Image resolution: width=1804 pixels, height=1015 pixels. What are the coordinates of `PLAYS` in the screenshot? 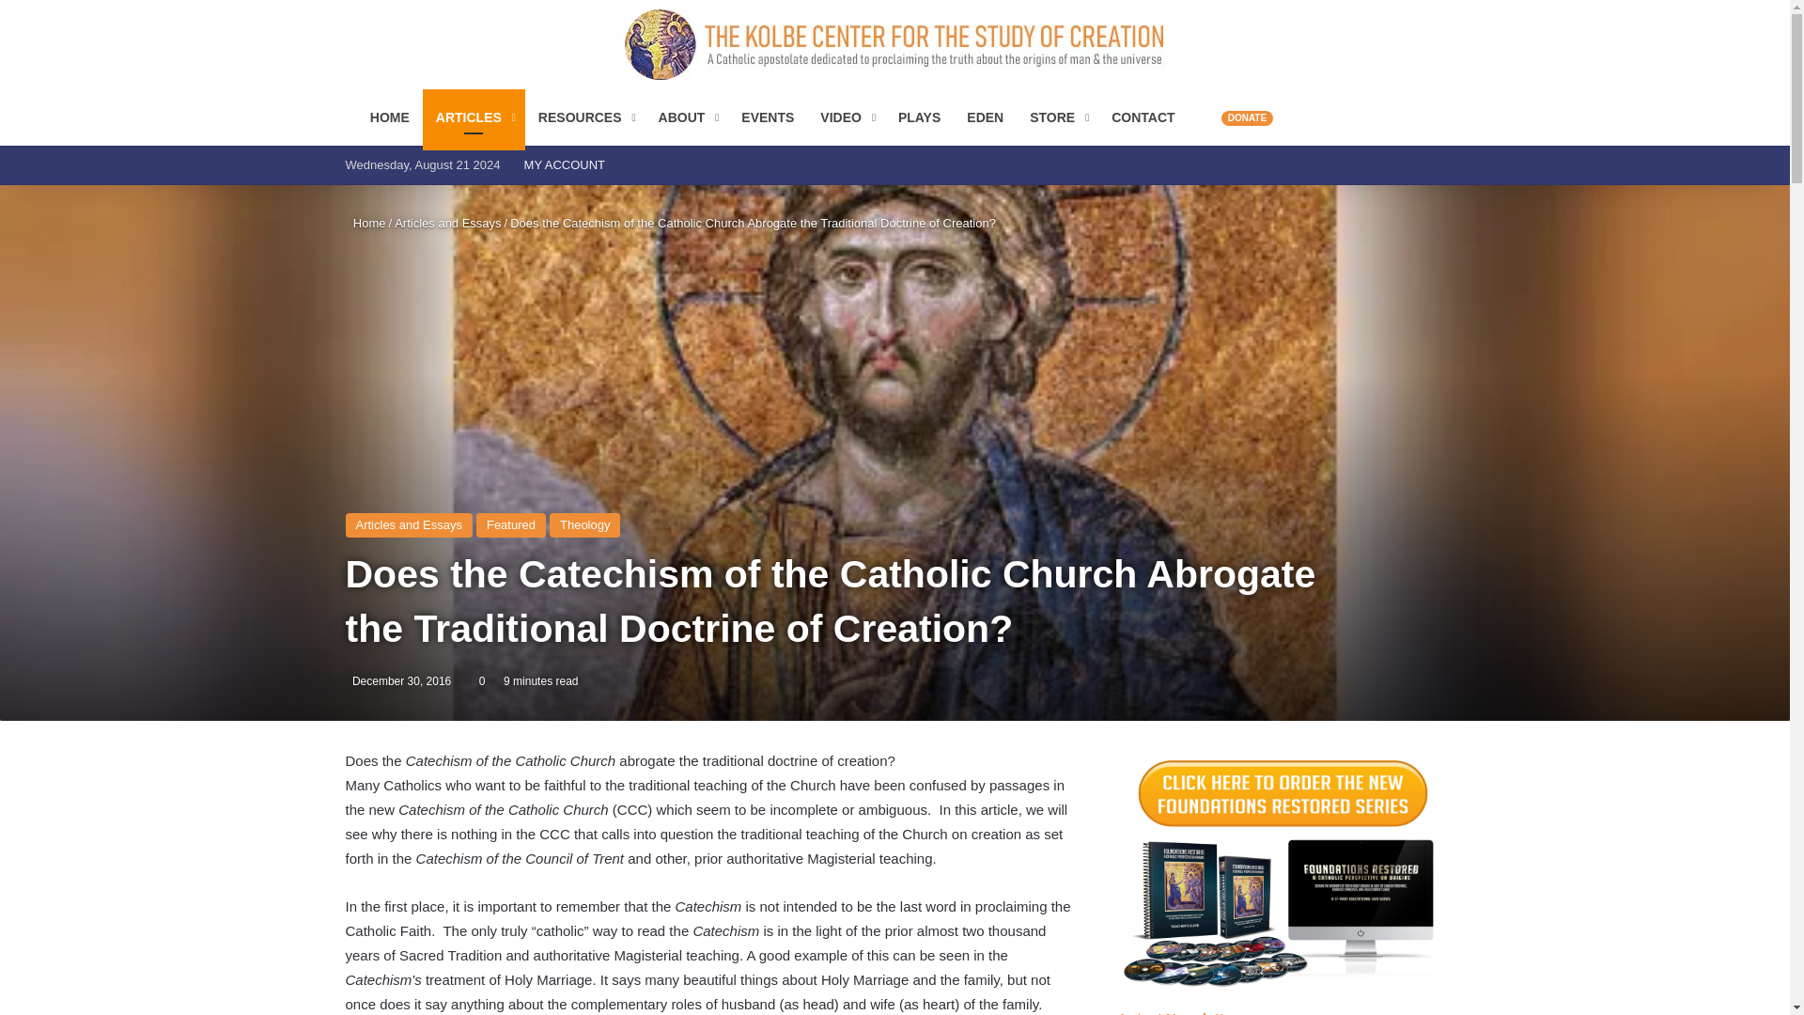 It's located at (919, 117).